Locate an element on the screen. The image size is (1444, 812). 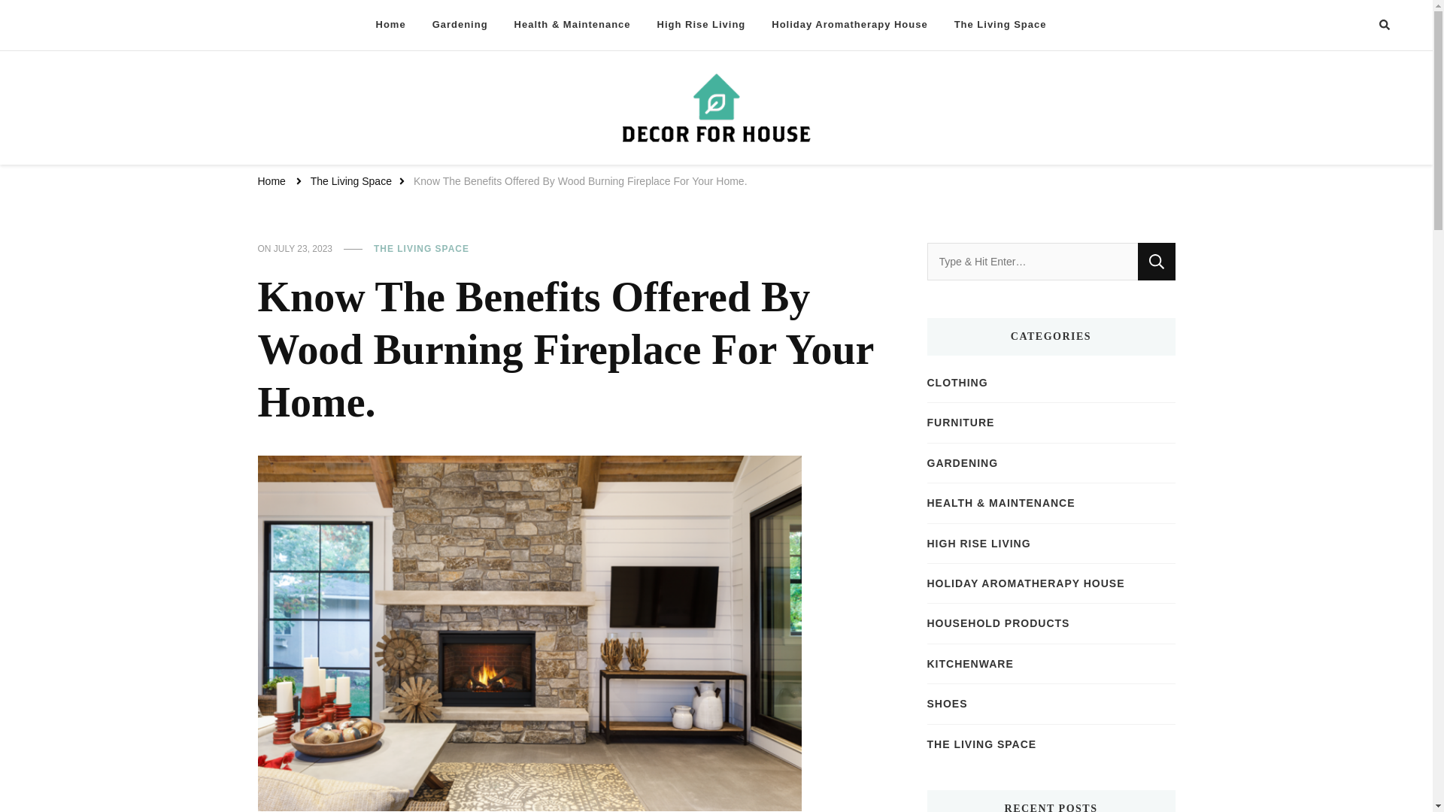
GARDENING is located at coordinates (962, 463).